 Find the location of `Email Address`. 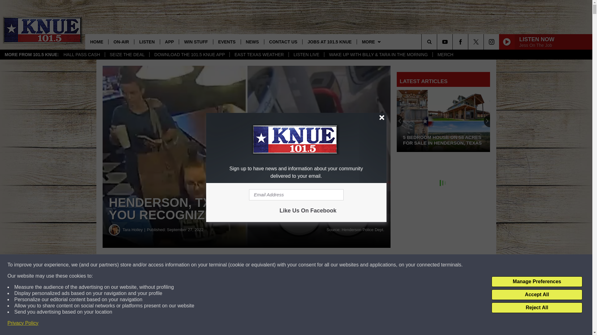

Email Address is located at coordinates (296, 195).